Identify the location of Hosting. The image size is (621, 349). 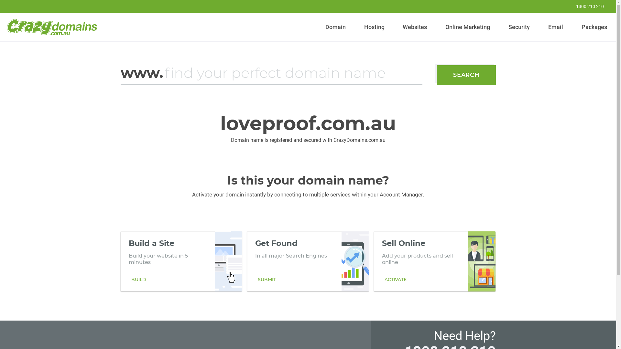
(374, 27).